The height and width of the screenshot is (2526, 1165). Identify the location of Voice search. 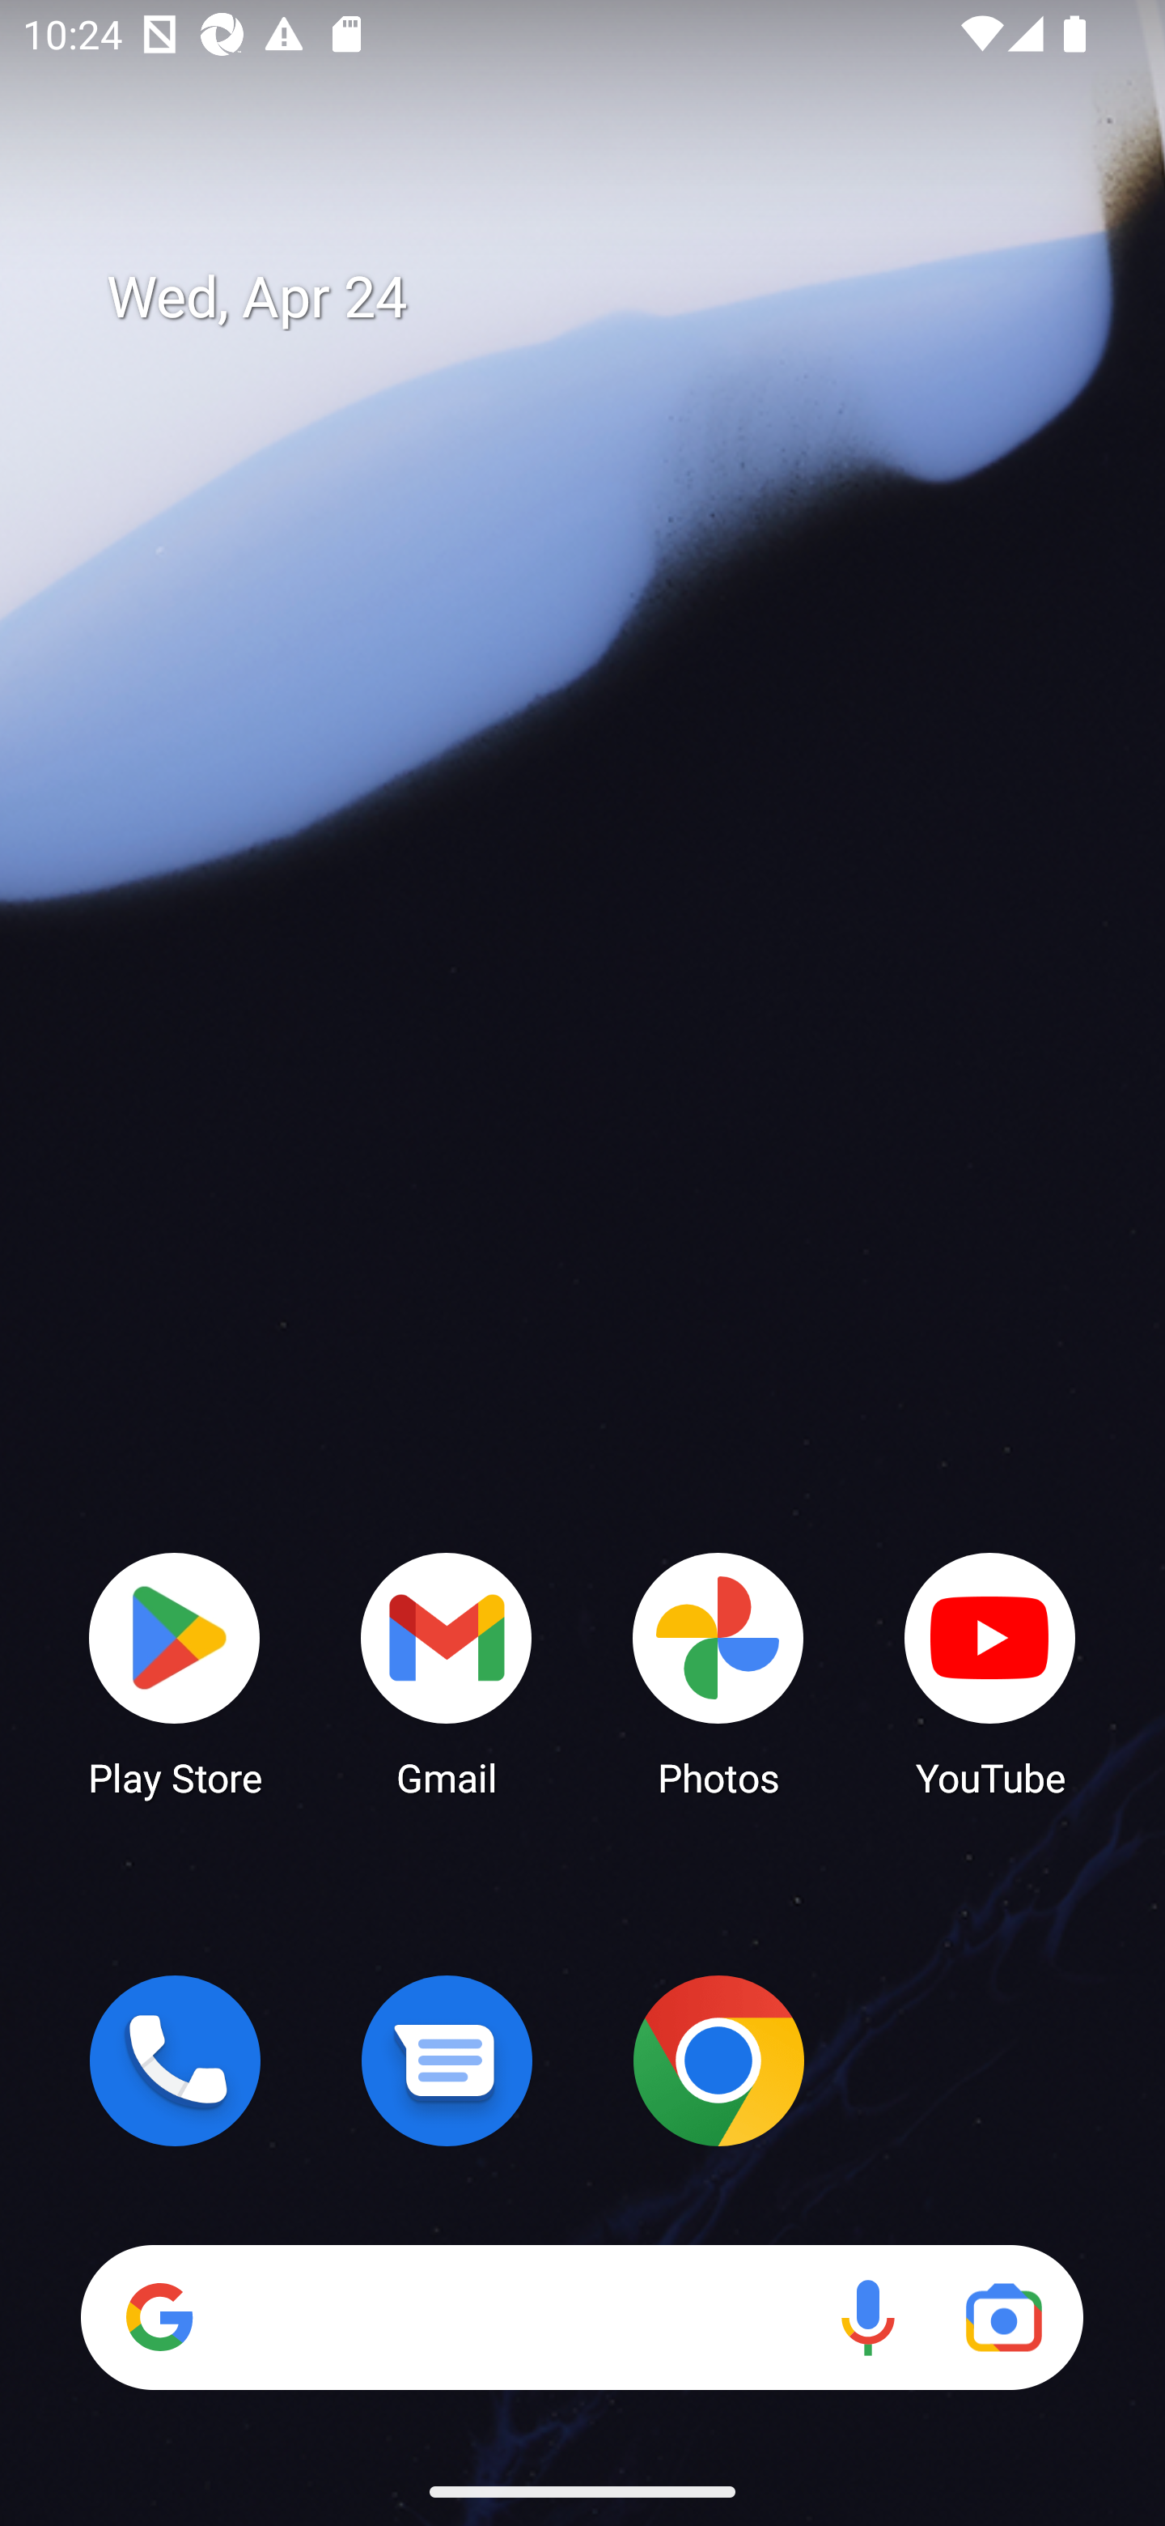
(867, 2317).